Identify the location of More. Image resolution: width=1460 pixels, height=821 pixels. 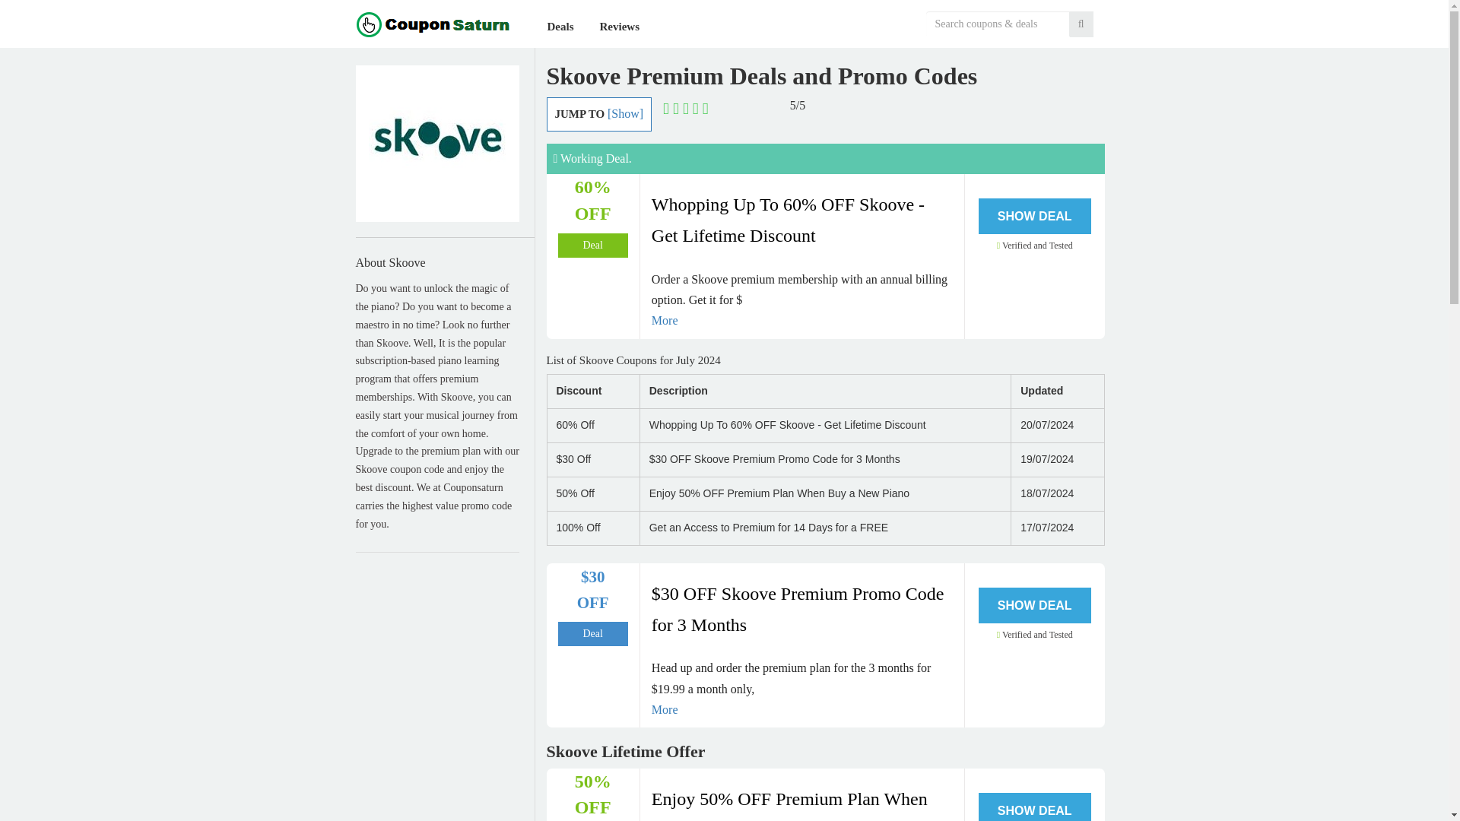
(801, 321).